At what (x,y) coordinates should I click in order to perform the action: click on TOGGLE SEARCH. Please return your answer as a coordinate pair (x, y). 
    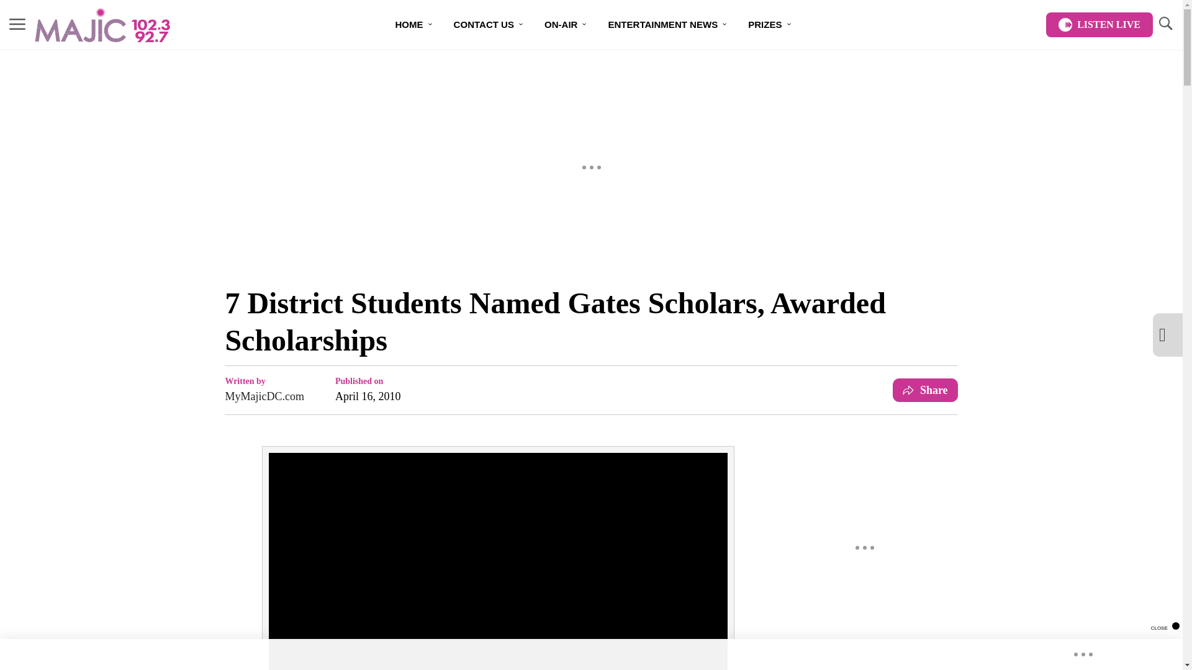
    Looking at the image, I should click on (1165, 24).